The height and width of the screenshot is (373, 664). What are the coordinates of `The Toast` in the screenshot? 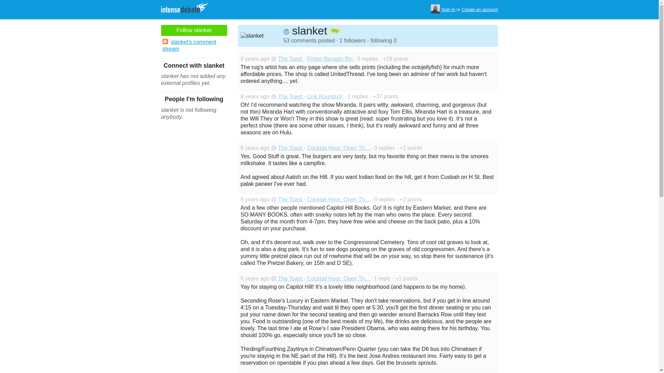 It's located at (290, 97).